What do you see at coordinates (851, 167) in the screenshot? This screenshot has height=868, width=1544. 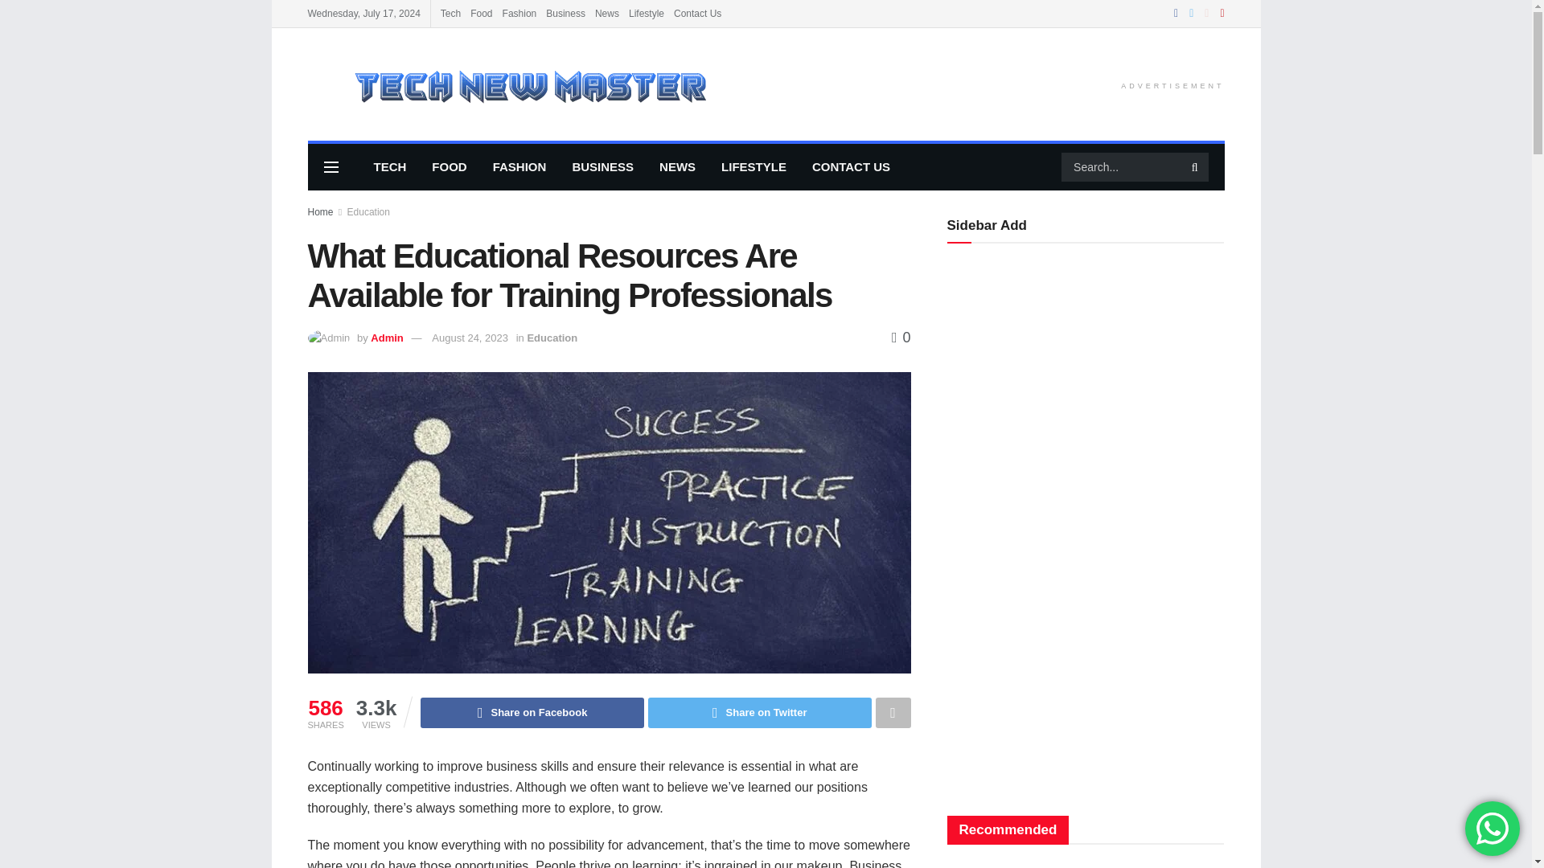 I see `CONTACT US` at bounding box center [851, 167].